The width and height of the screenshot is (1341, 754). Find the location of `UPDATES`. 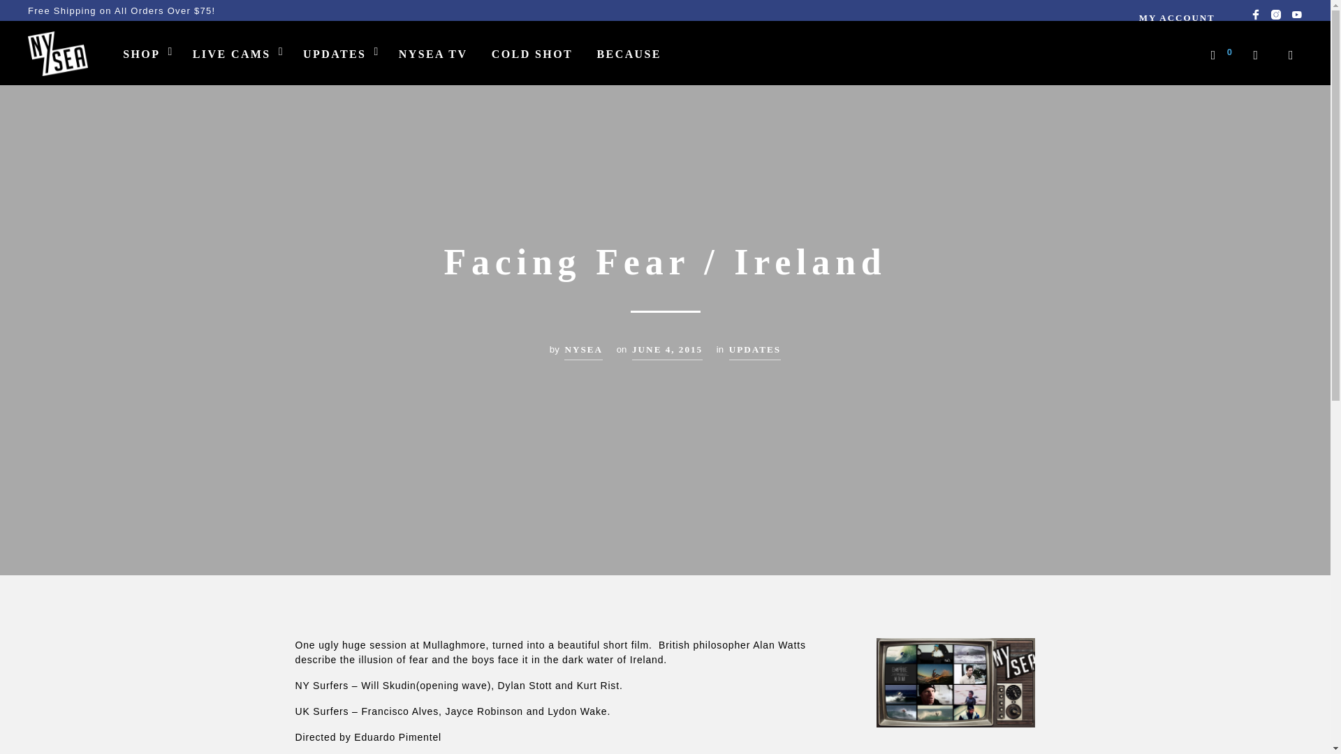

UPDATES is located at coordinates (754, 352).